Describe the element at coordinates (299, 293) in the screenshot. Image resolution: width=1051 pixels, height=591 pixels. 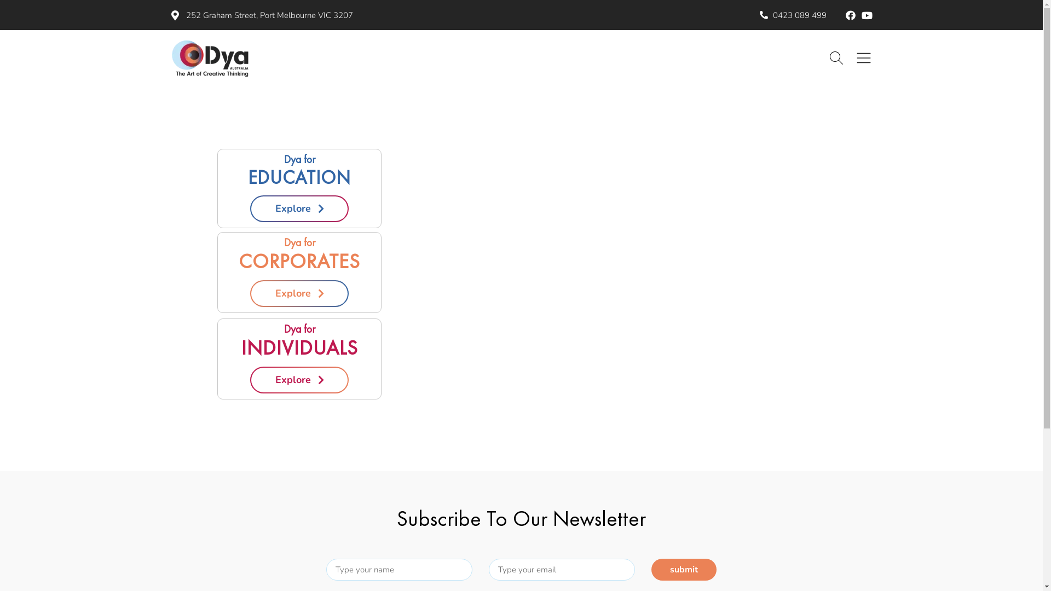
I see `Explore` at that location.